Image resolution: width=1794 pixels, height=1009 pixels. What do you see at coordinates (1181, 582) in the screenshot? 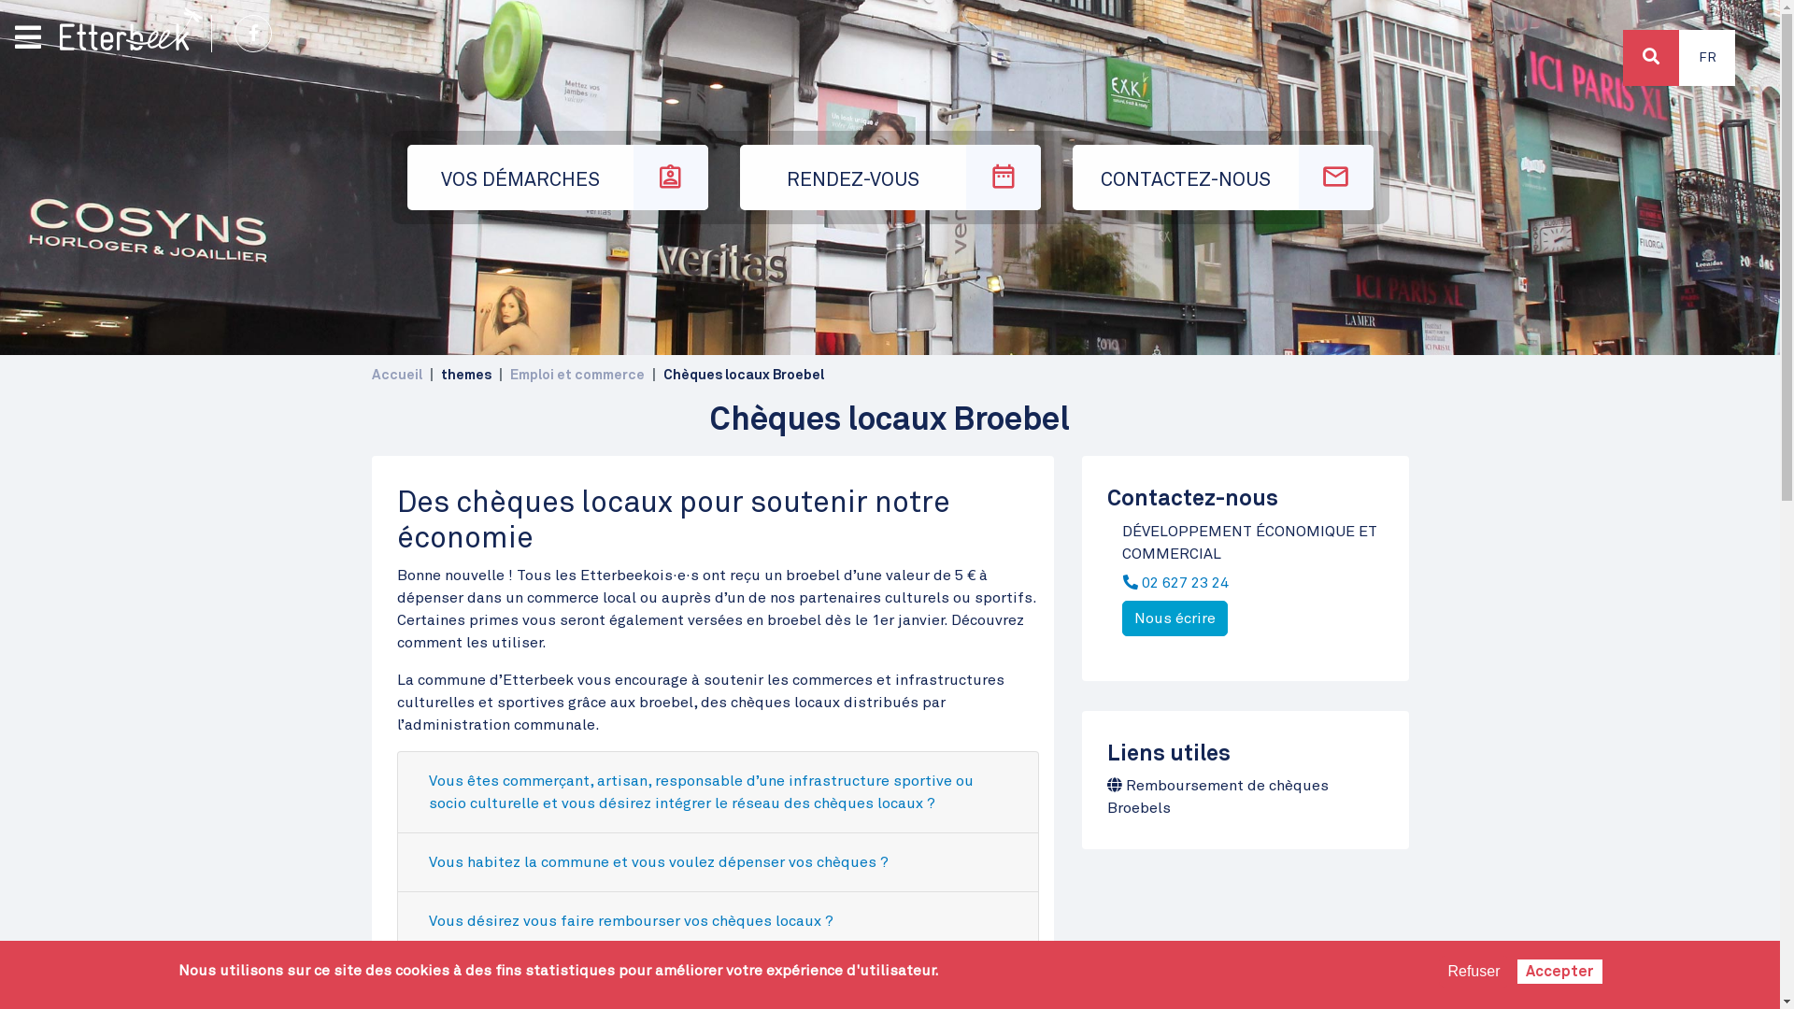
I see `02 627 23 24` at bounding box center [1181, 582].